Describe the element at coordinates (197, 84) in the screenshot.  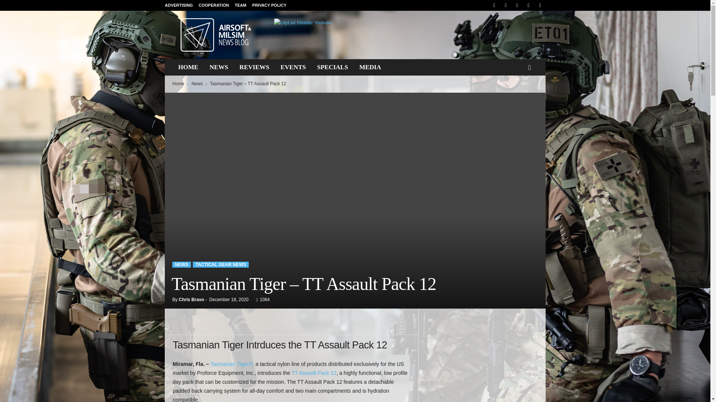
I see `View all posts in News` at that location.